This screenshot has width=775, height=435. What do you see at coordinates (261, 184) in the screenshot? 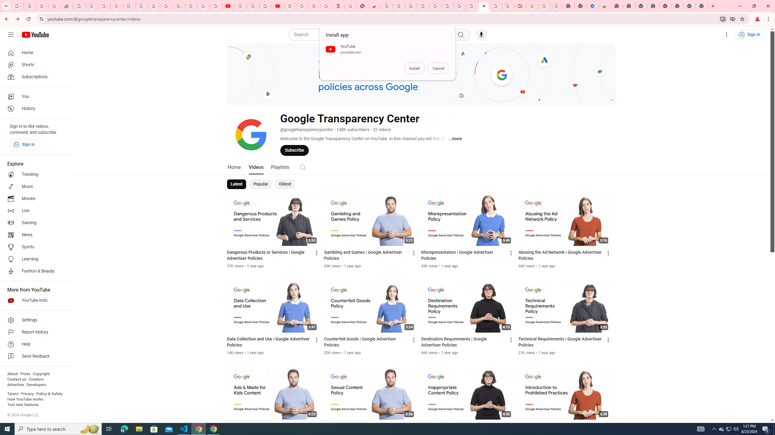
I see `Popular` at bounding box center [261, 184].